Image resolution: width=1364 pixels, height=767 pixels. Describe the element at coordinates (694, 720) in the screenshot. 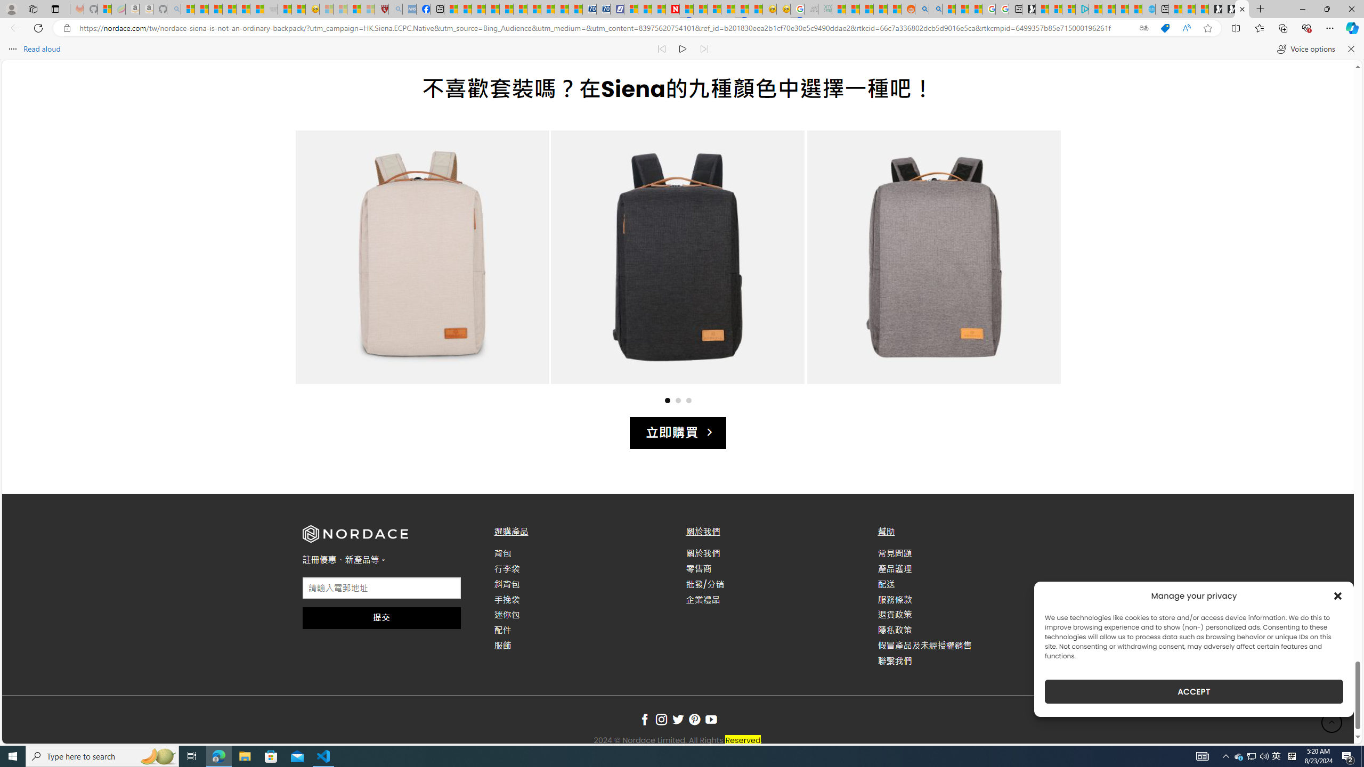

I see `Follow on Pinterest` at that location.